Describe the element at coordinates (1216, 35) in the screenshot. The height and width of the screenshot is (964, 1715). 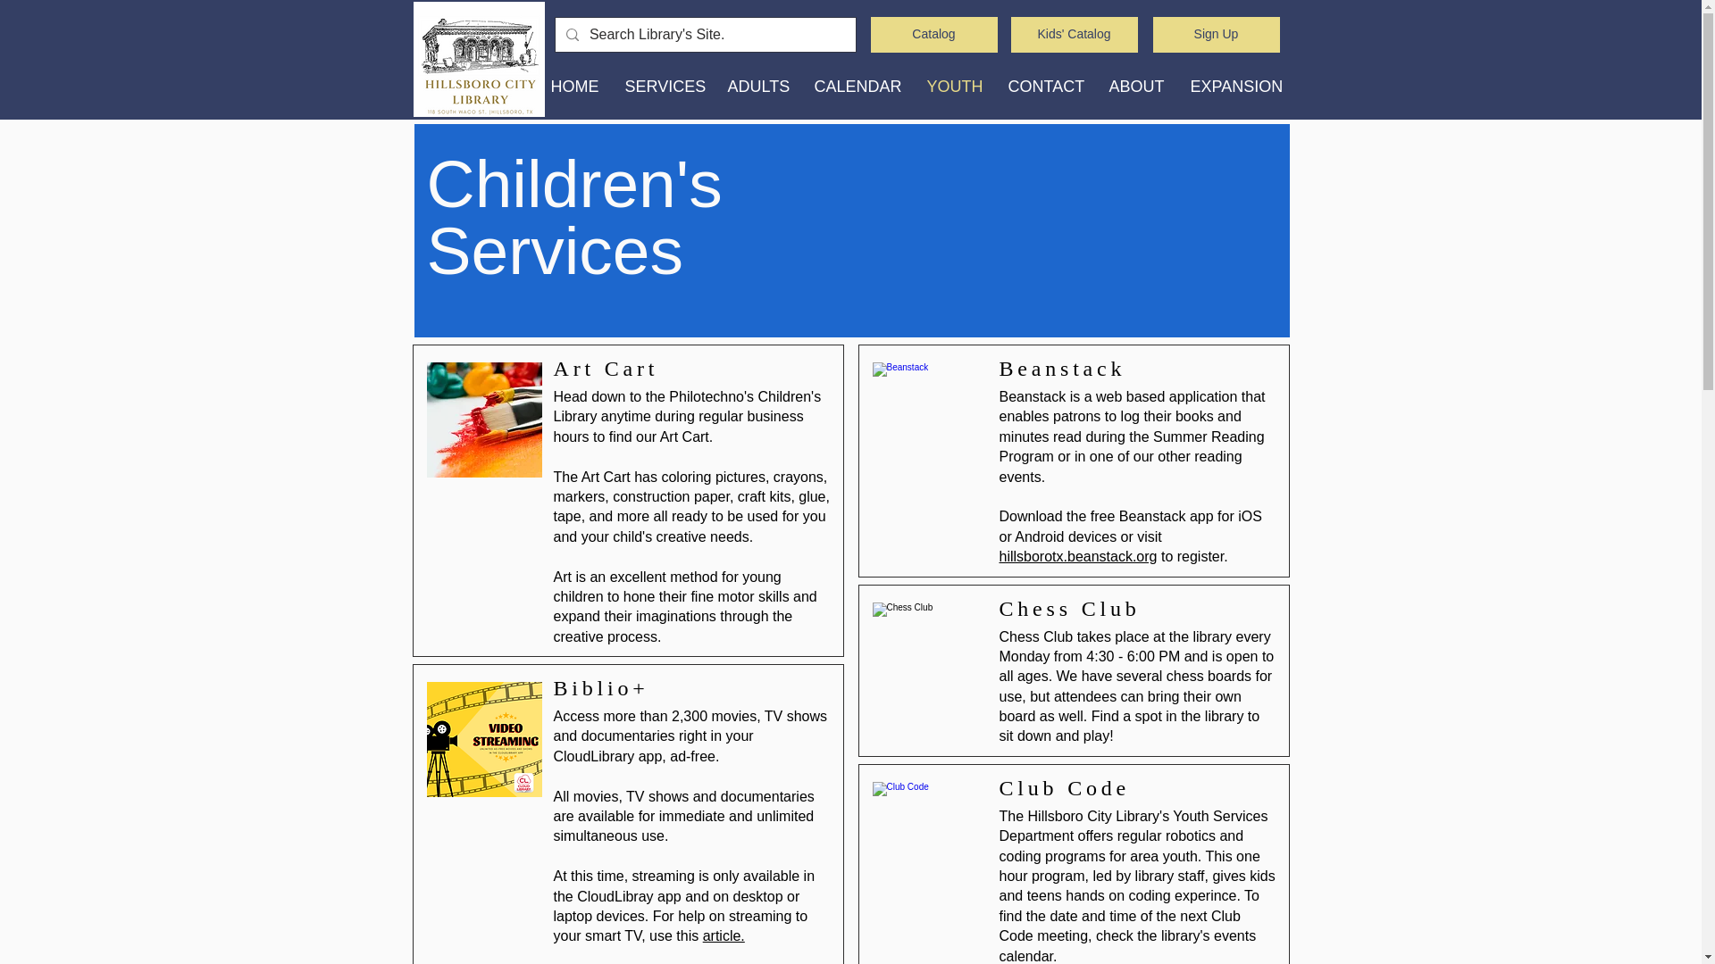
I see `Sign Up` at that location.